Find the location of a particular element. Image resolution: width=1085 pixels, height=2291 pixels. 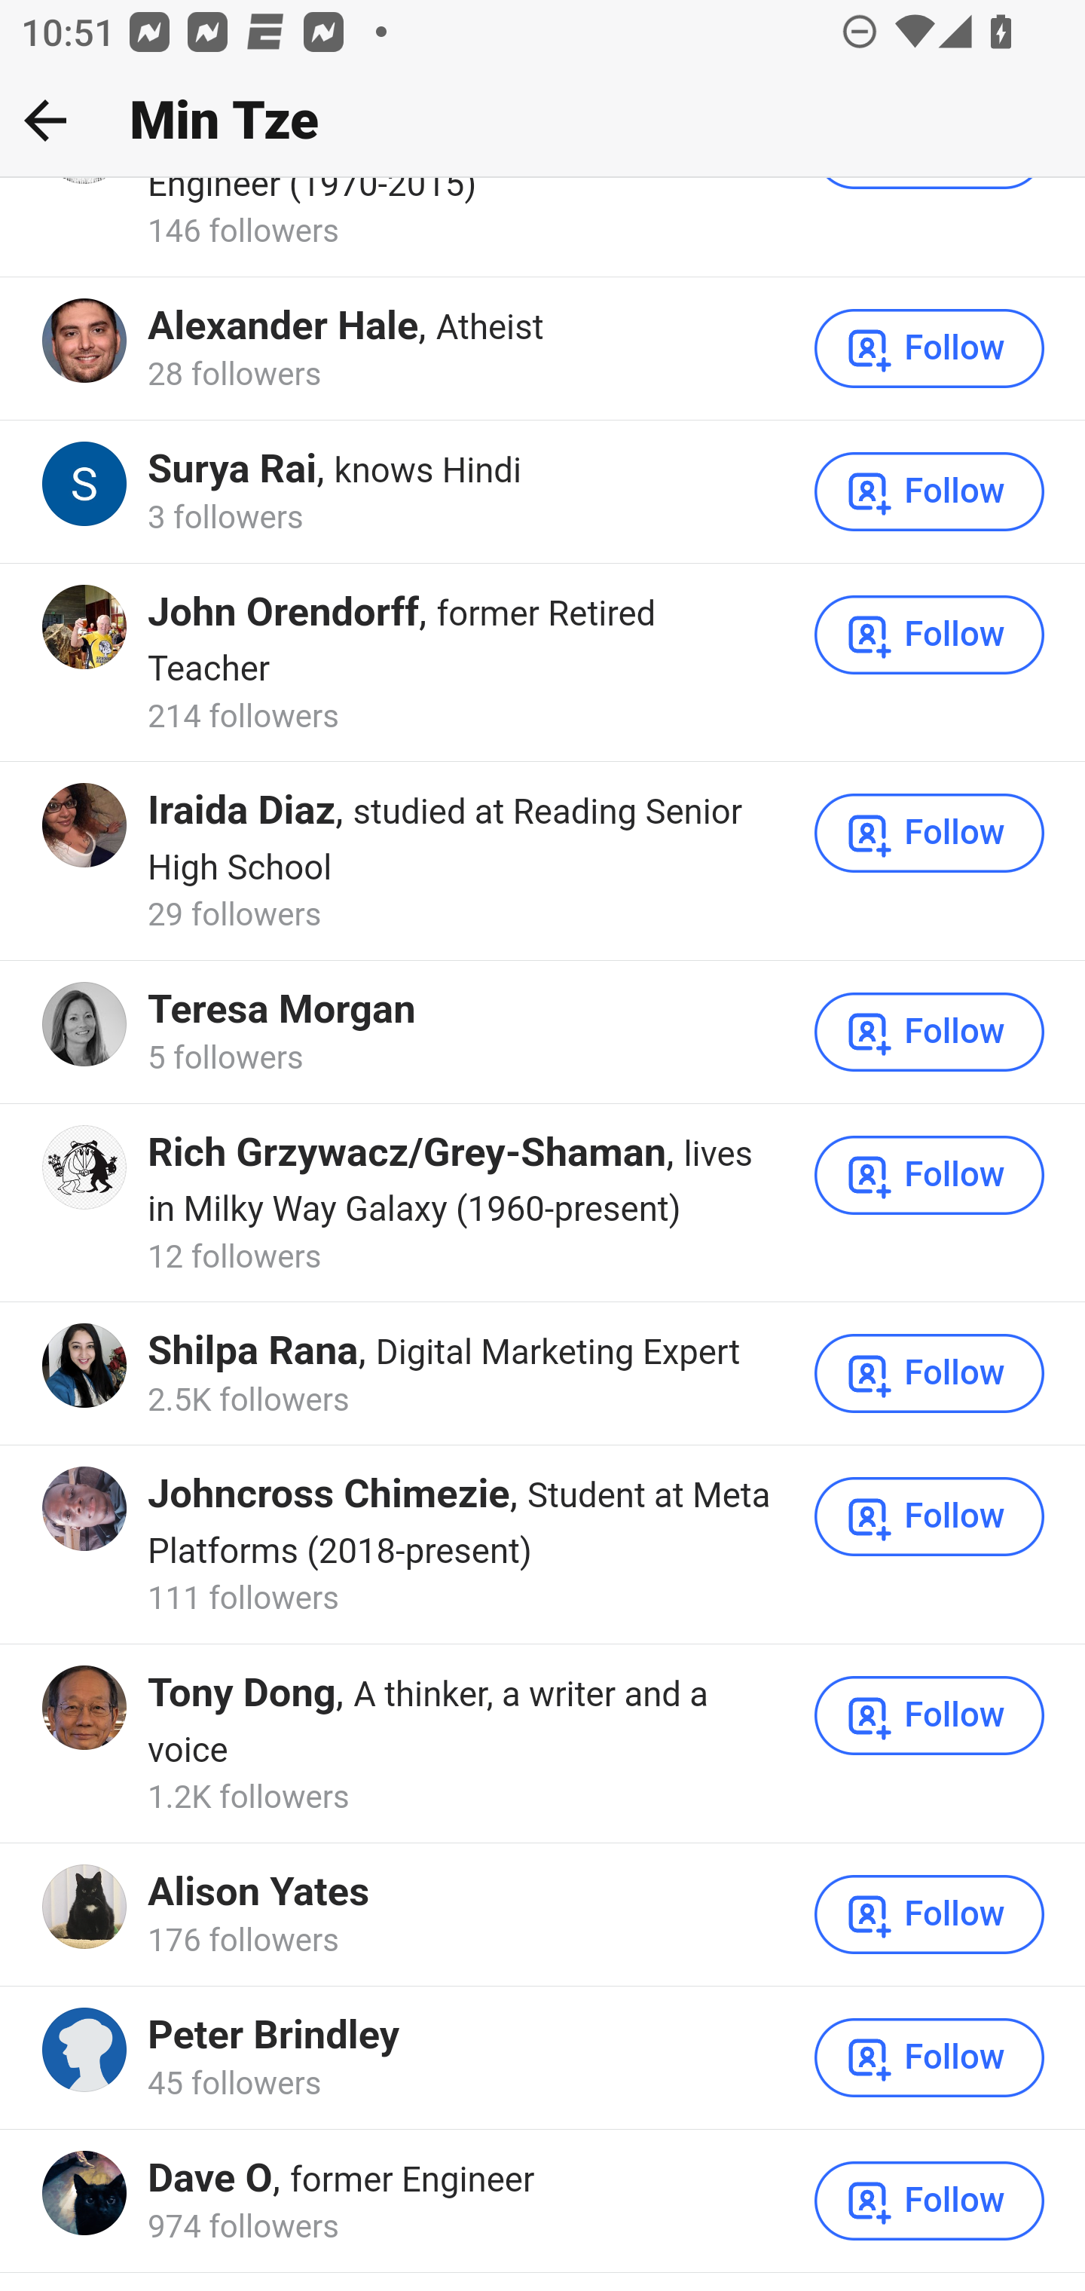

Profile photo for Peter Brindley is located at coordinates (86, 2051).